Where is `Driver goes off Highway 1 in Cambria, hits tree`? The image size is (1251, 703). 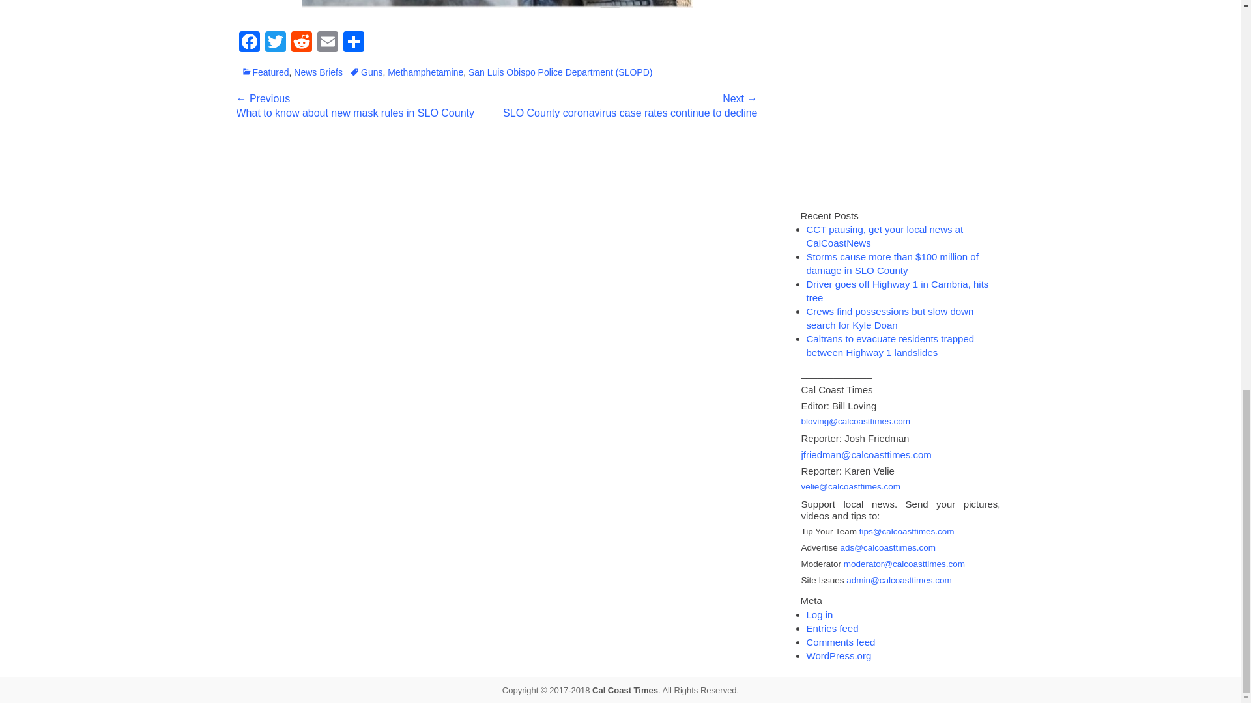 Driver goes off Highway 1 in Cambria, hits tree is located at coordinates (898, 290).